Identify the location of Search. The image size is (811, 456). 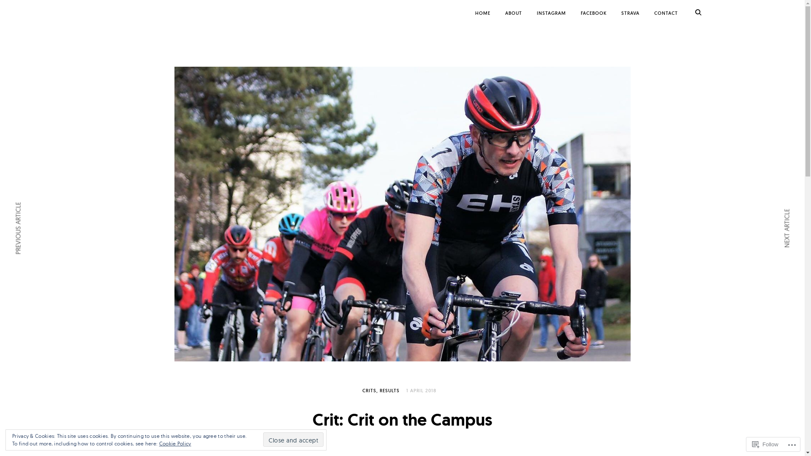
(29, 9).